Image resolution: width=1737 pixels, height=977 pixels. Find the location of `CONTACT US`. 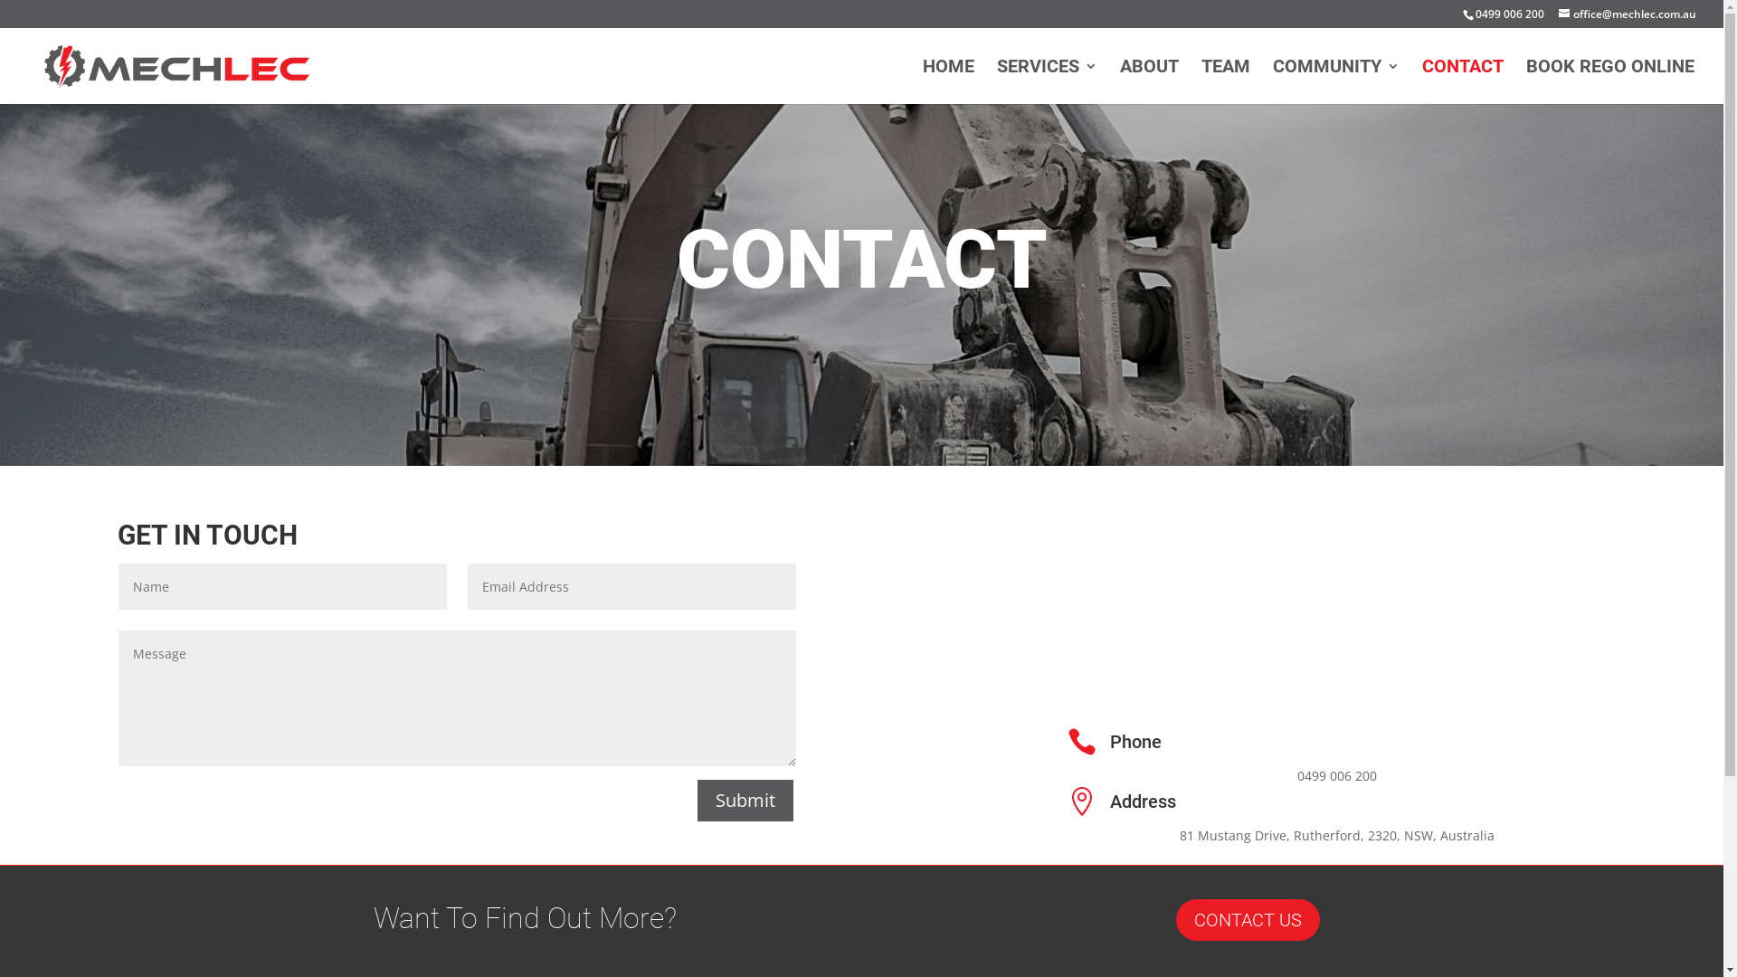

CONTACT US is located at coordinates (1248, 920).